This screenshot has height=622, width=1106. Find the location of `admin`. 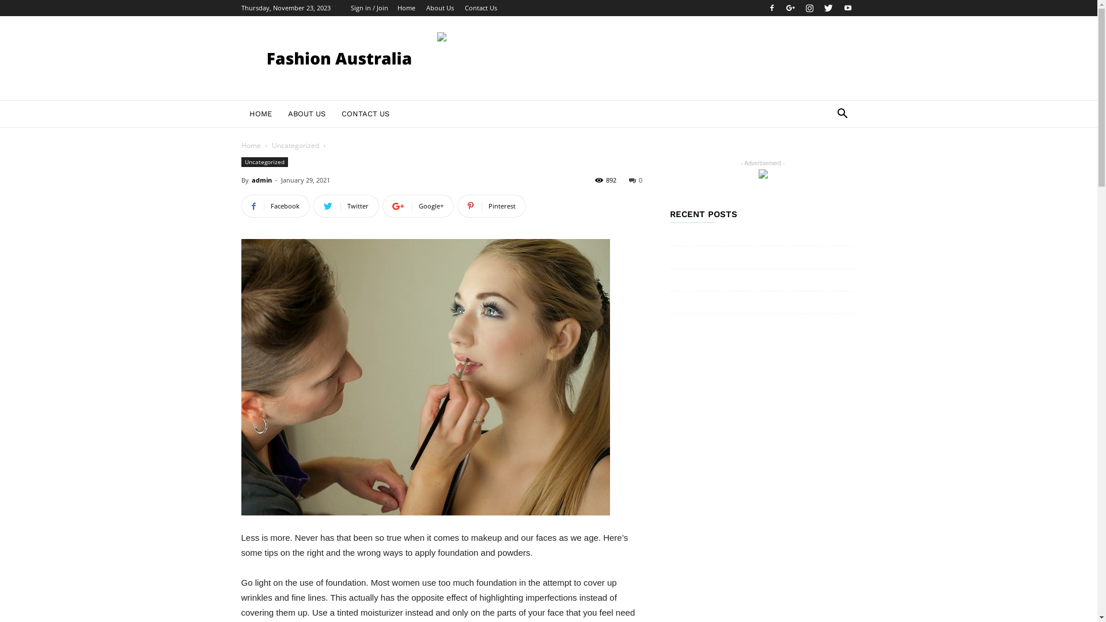

admin is located at coordinates (262, 180).